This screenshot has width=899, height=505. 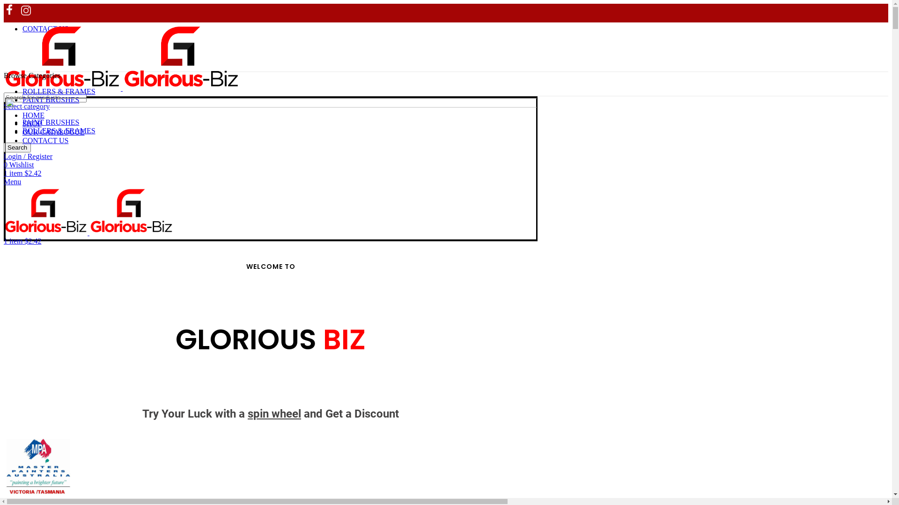 I want to click on 1 item $2.42, so click(x=22, y=241).